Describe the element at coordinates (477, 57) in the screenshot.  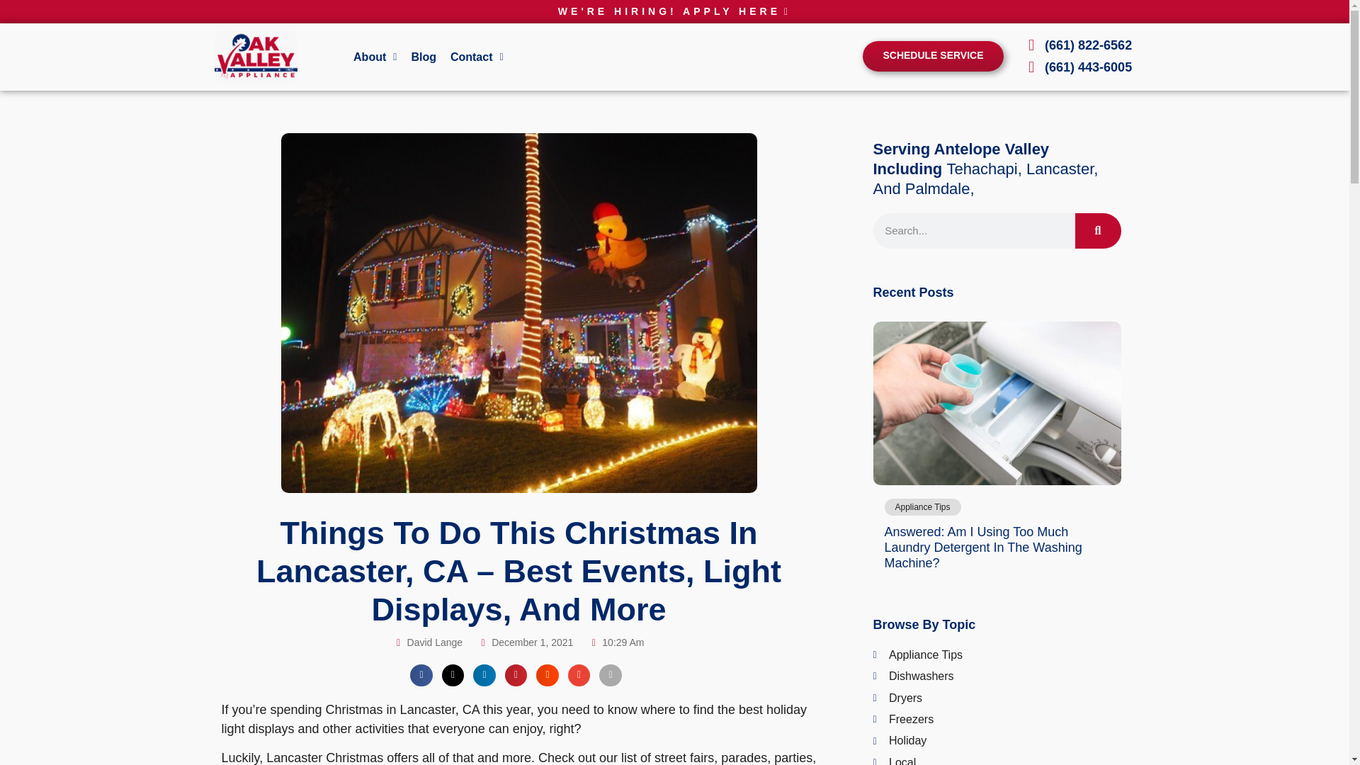
I see `Contact` at that location.